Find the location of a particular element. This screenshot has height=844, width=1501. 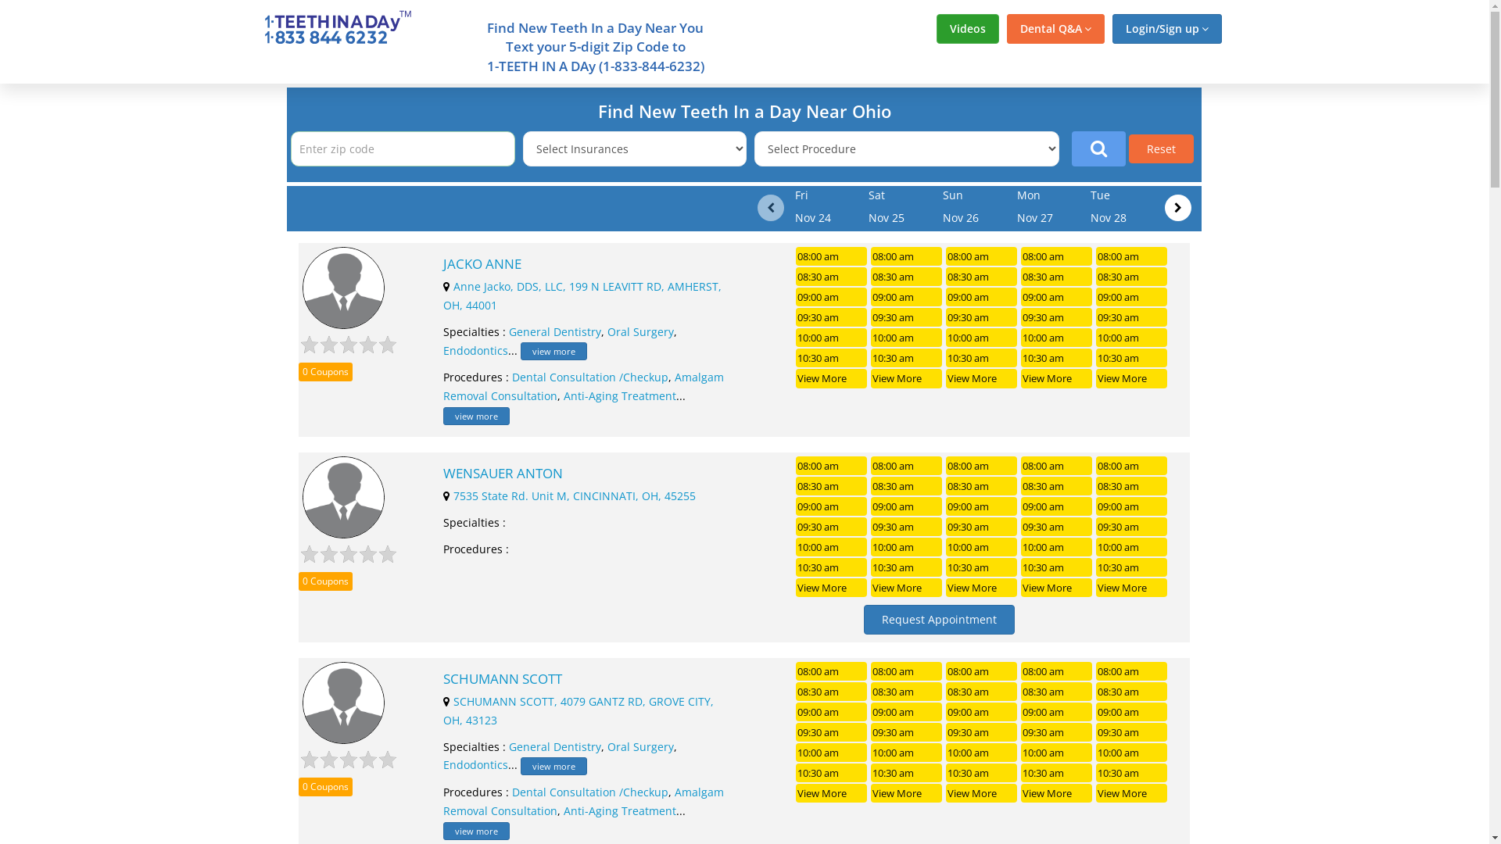

Anne Jacko, DDS, LLC, 199 N LEAVITT RD, AMHERST, OH, 44001 is located at coordinates (582, 295).